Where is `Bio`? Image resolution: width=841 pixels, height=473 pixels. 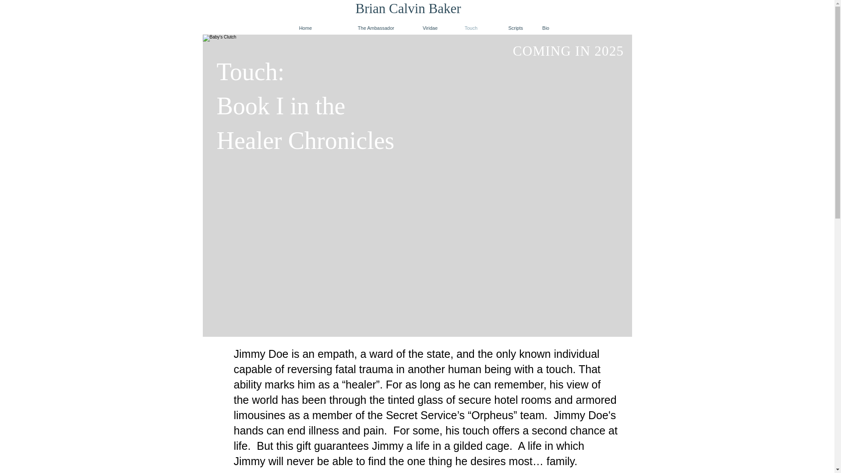
Bio is located at coordinates (543, 28).